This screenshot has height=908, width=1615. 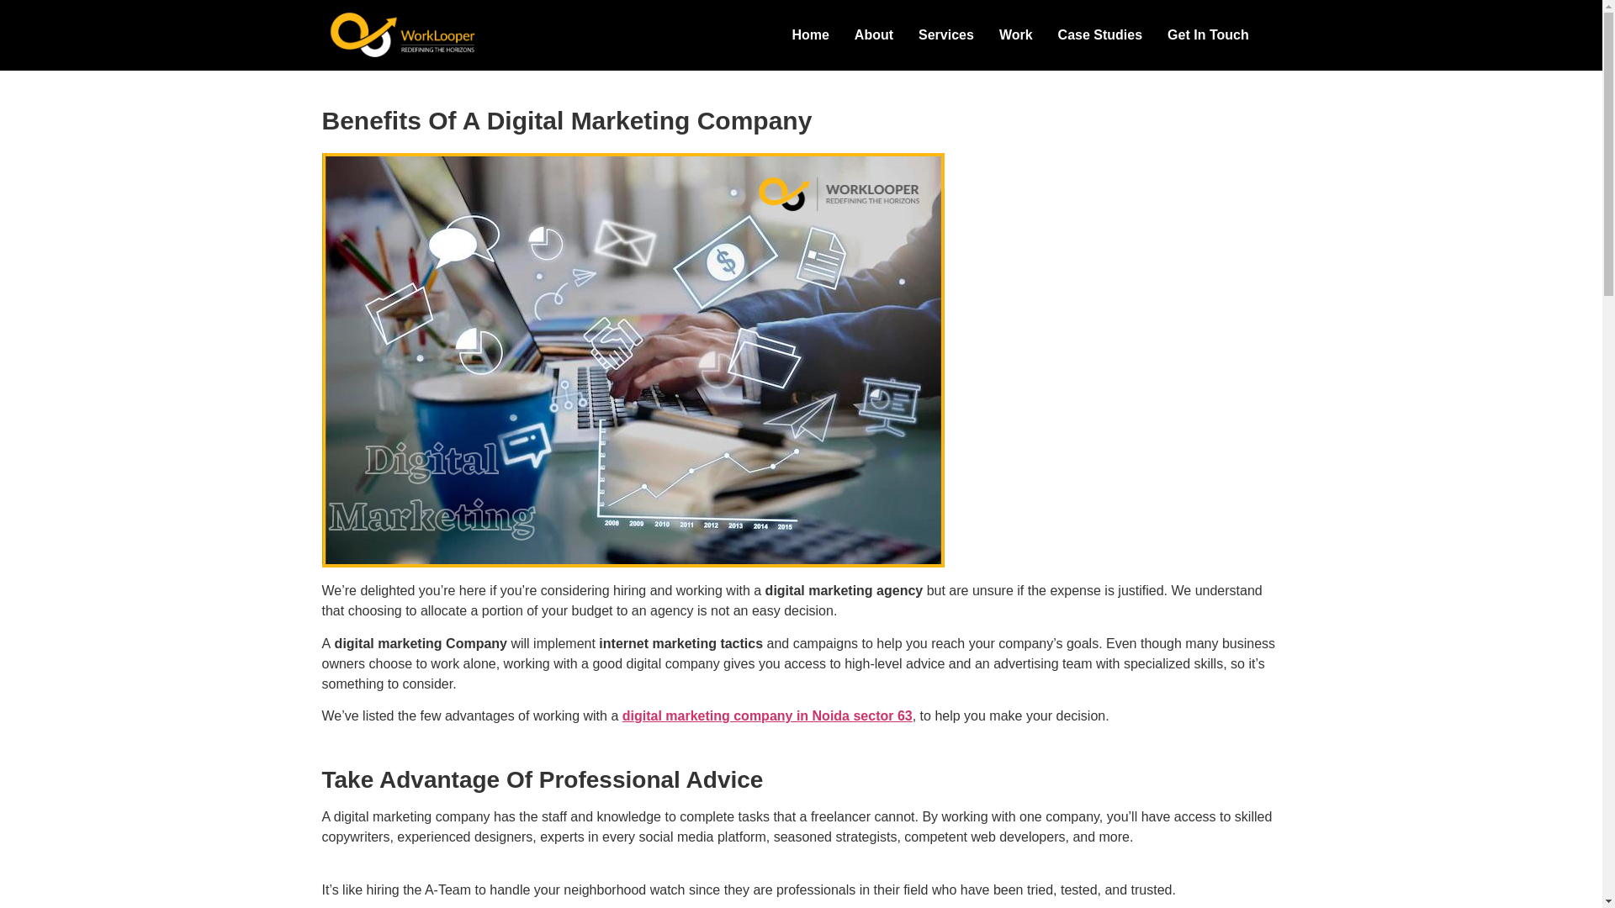 I want to click on digital marketing company in Noida sector 63, so click(x=767, y=715).